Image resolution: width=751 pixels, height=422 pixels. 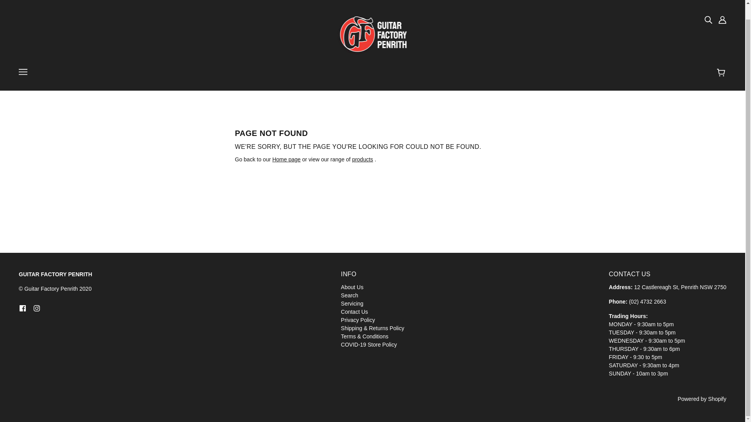 I want to click on COVID-19 Store Policy, so click(x=369, y=344).